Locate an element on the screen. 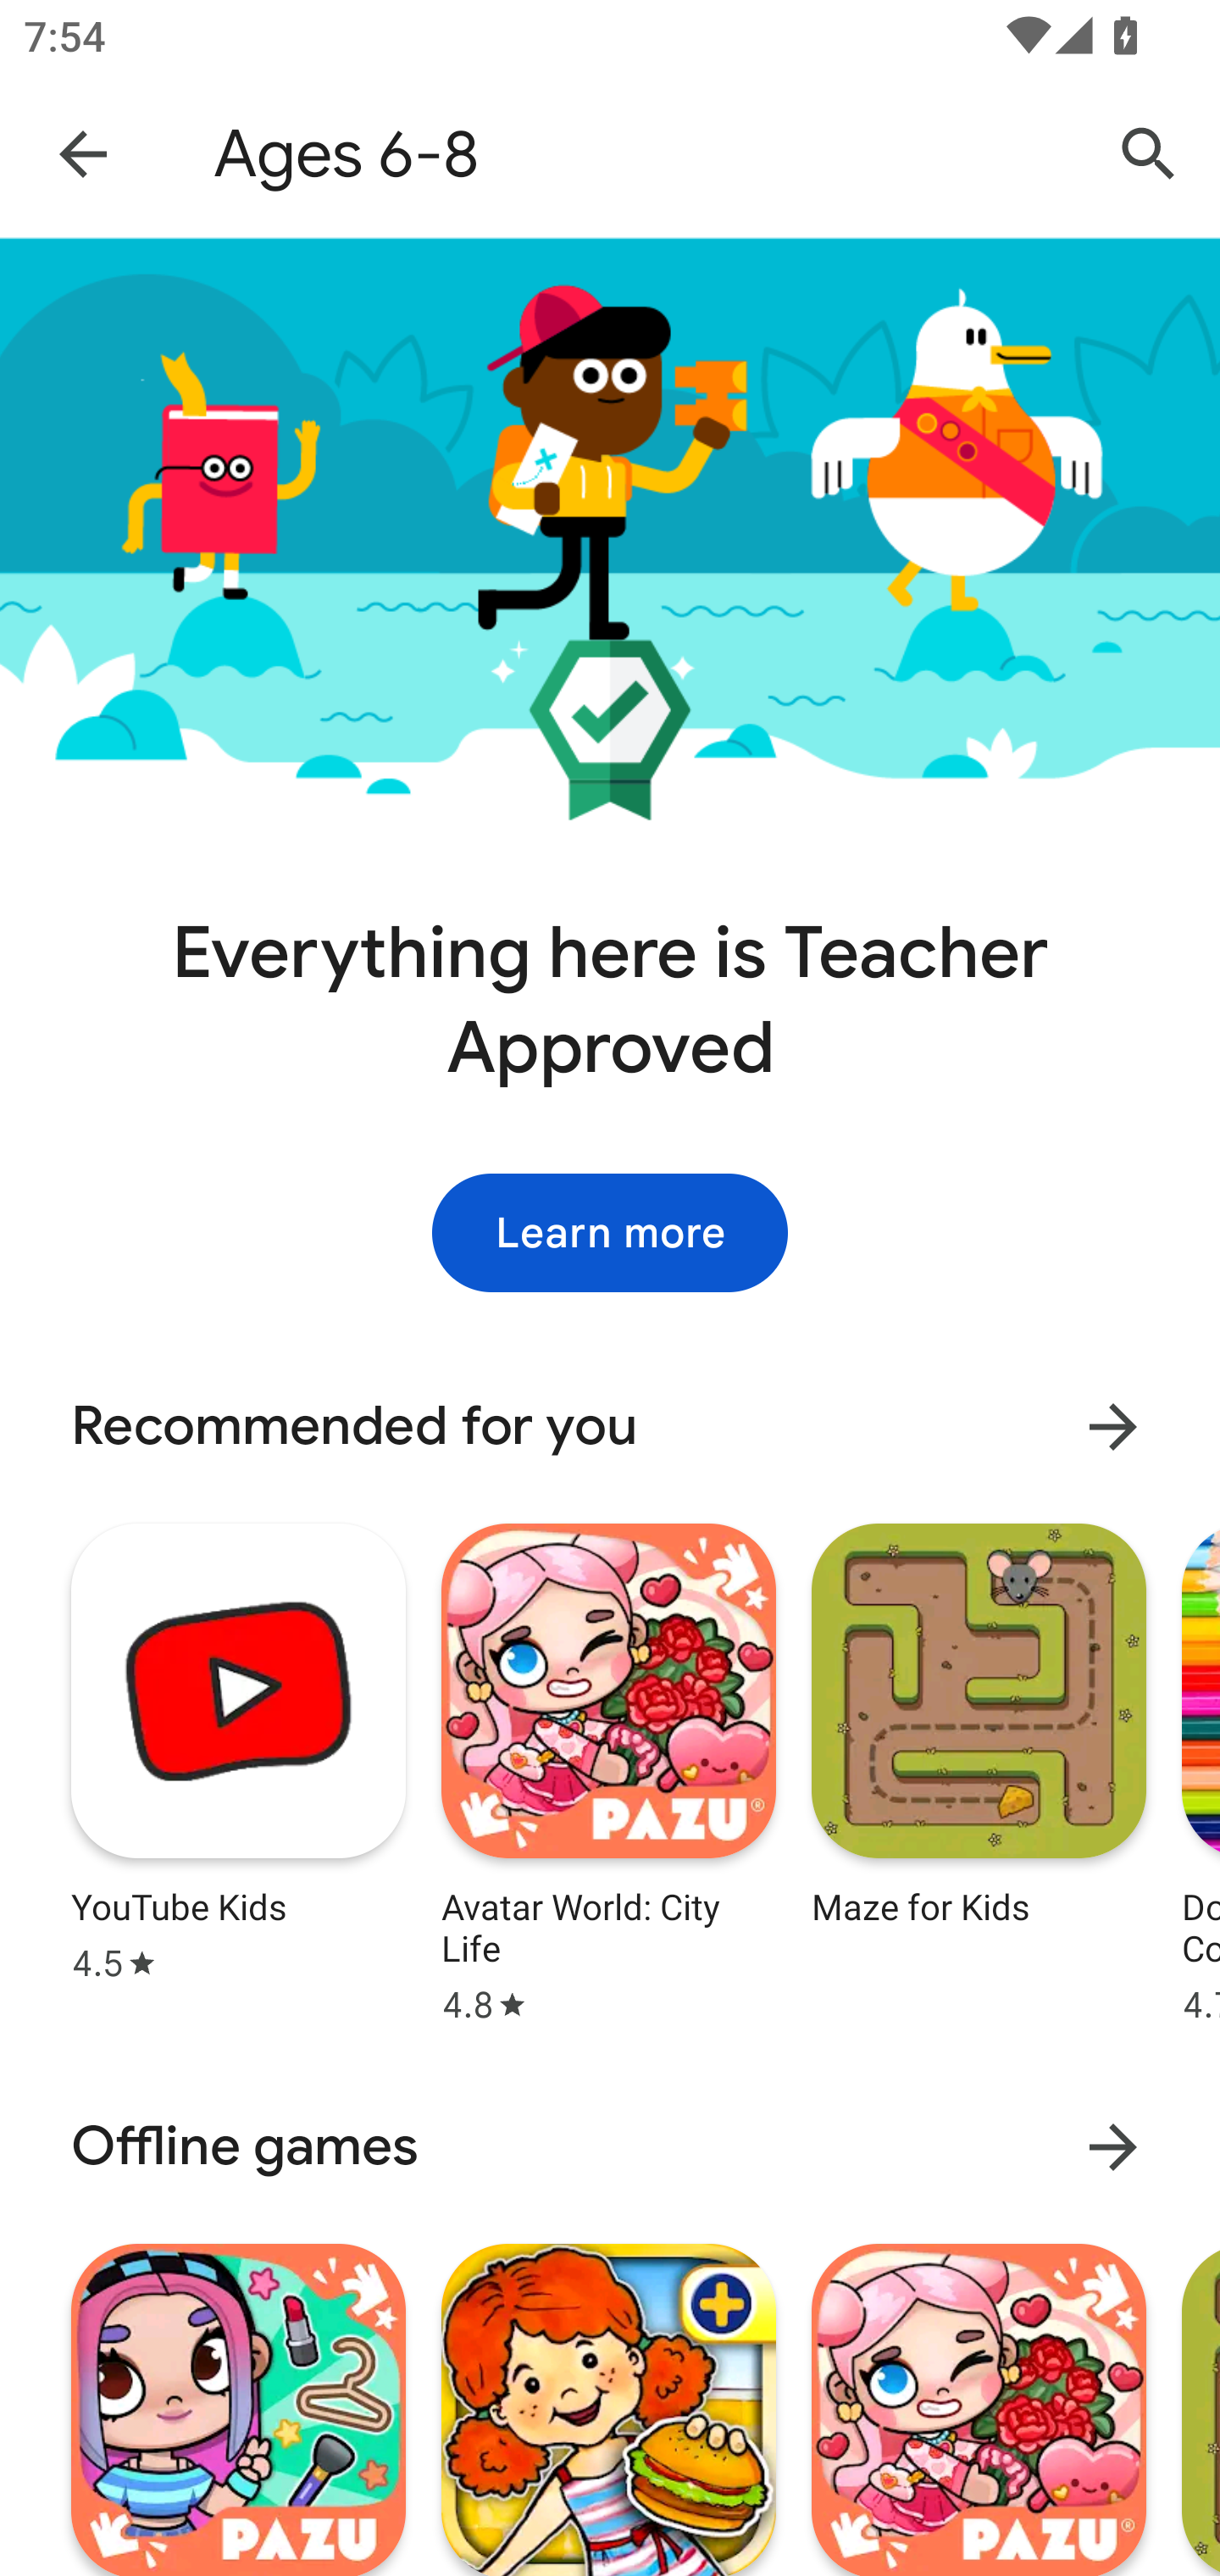 The width and height of the screenshot is (1220, 2576). App: Maze for Kids


 is located at coordinates (979, 1769).